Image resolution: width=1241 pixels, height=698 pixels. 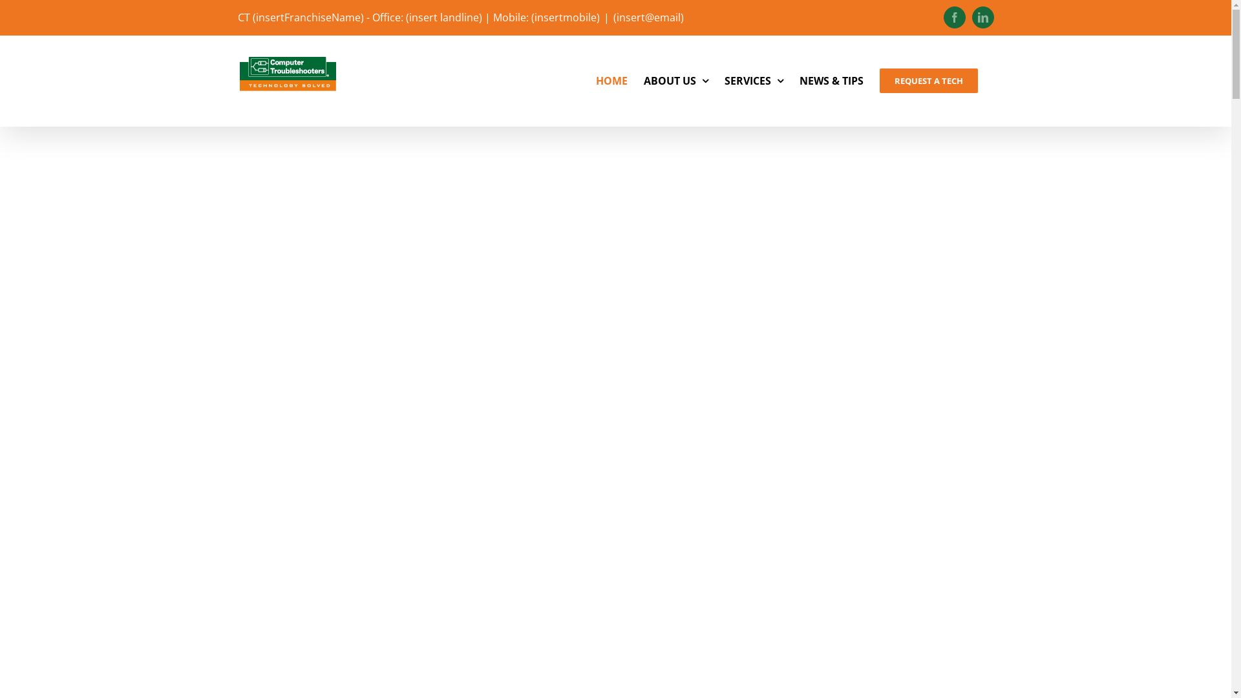 I want to click on SERVICES, so click(x=754, y=81).